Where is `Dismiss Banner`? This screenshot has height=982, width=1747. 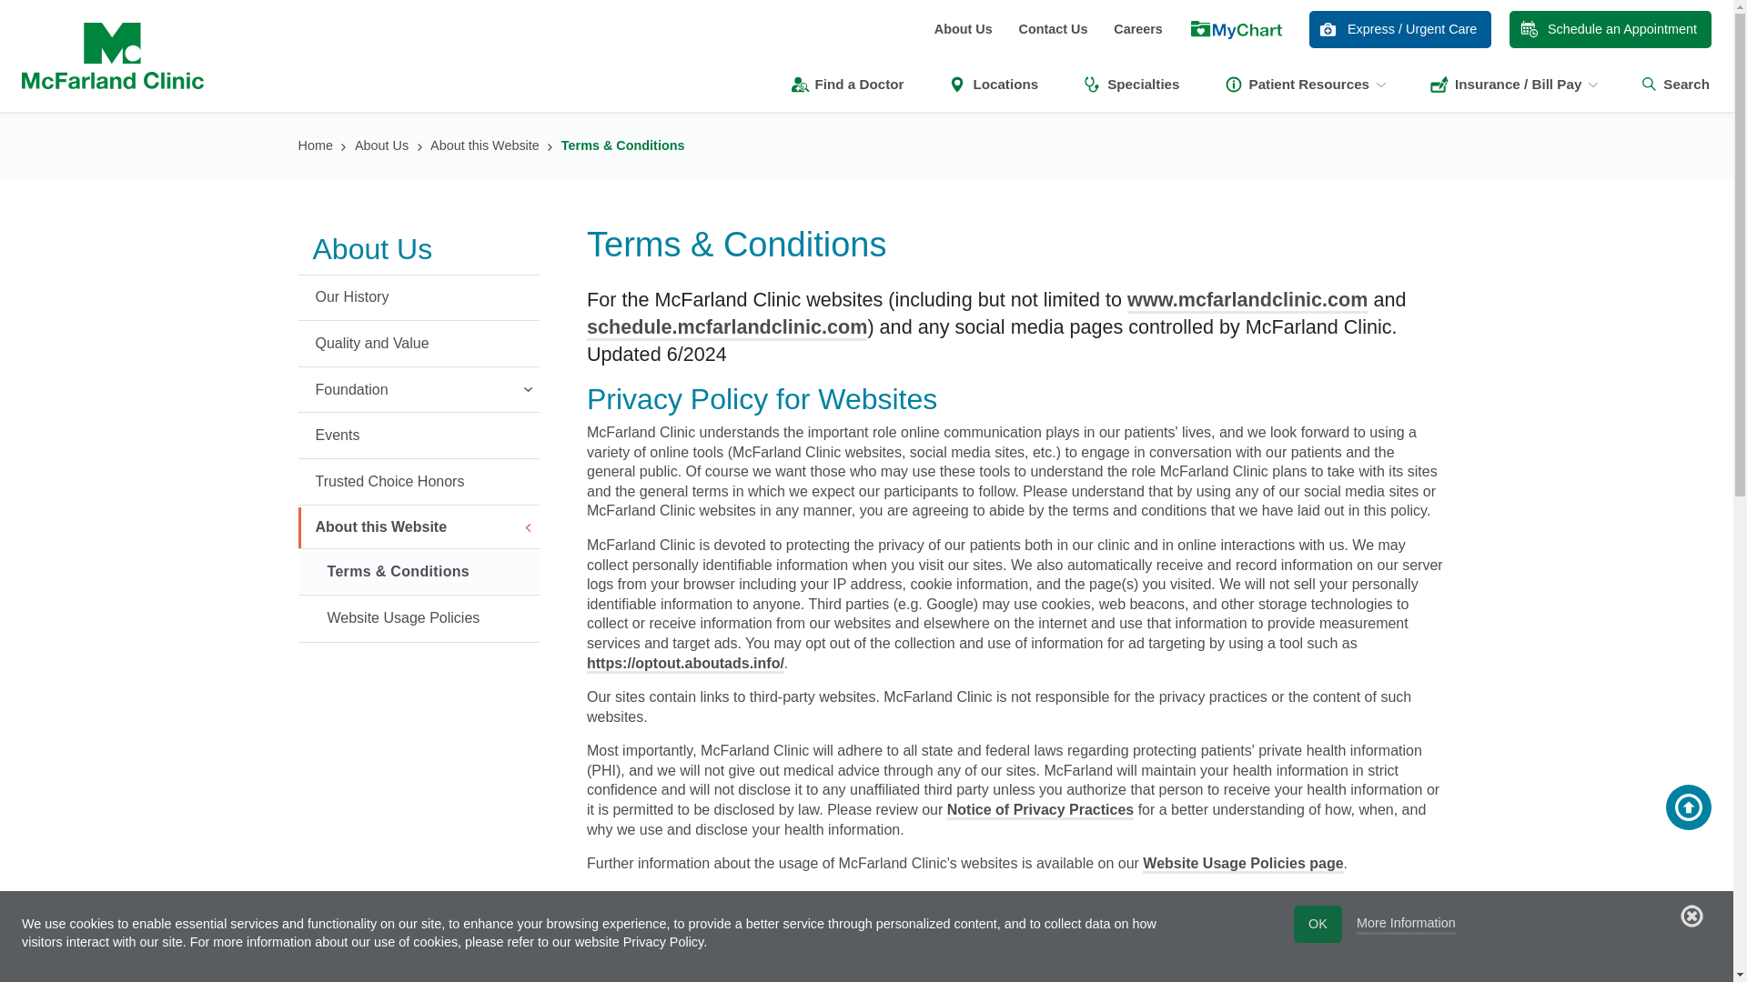 Dismiss Banner is located at coordinates (1692, 915).